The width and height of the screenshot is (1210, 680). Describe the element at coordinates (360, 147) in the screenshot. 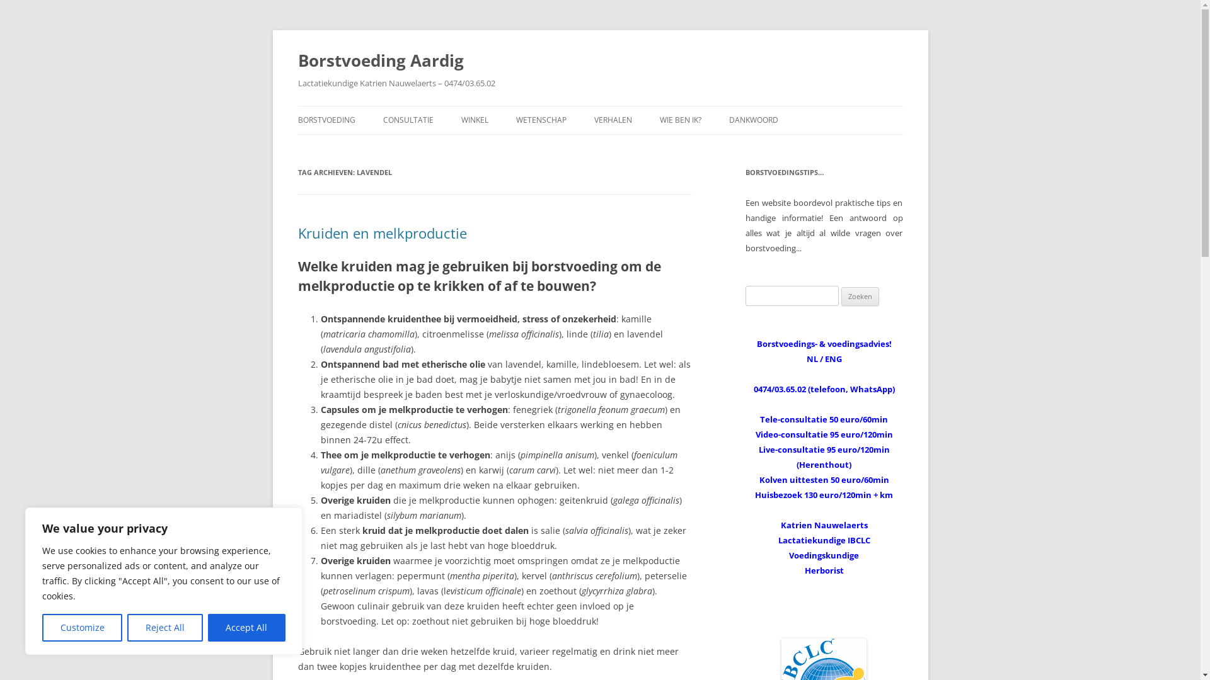

I see `AANLEGGEN` at that location.